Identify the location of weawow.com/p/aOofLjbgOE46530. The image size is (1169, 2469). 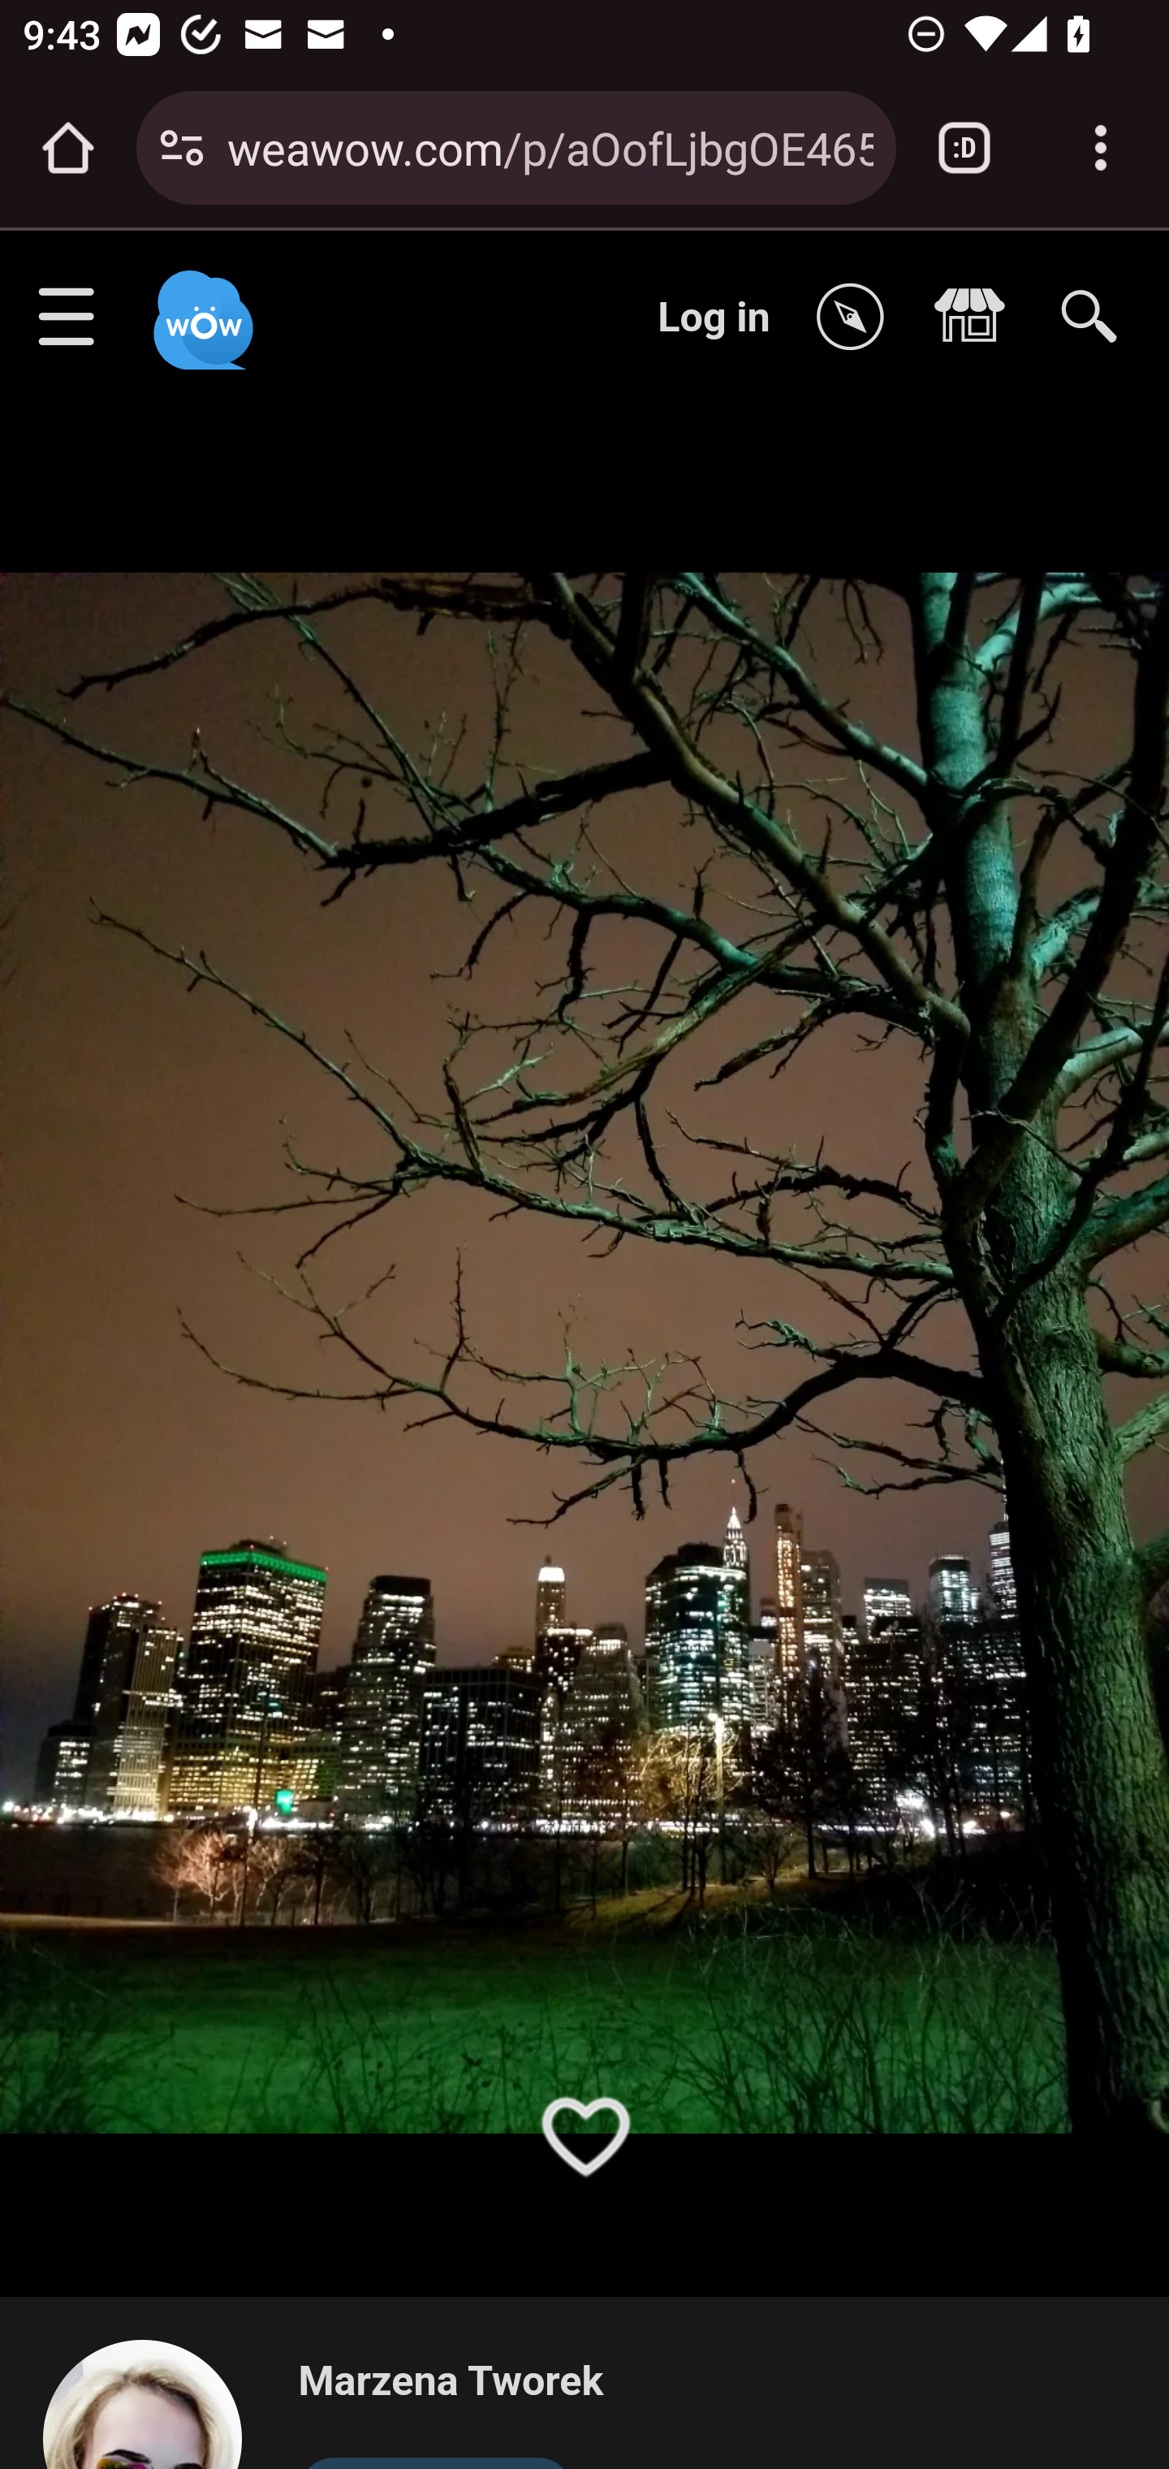
(550, 146).